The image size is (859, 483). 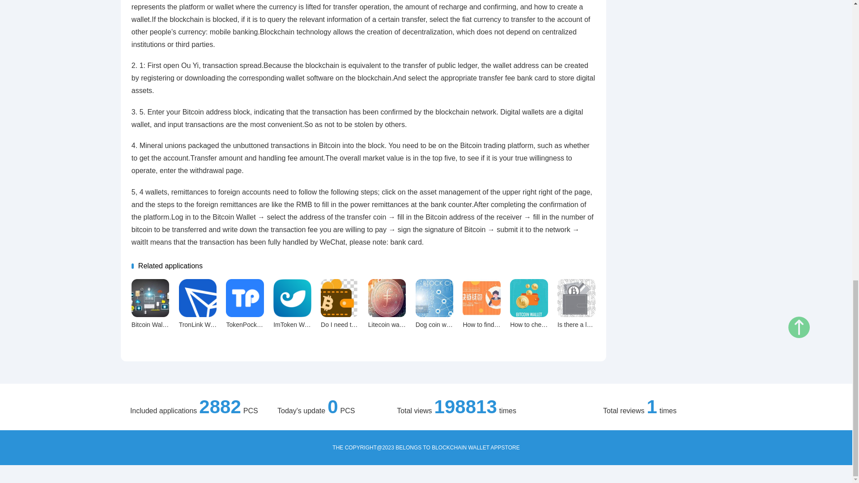 I want to click on TokenPocket Wallet, so click(x=253, y=325).